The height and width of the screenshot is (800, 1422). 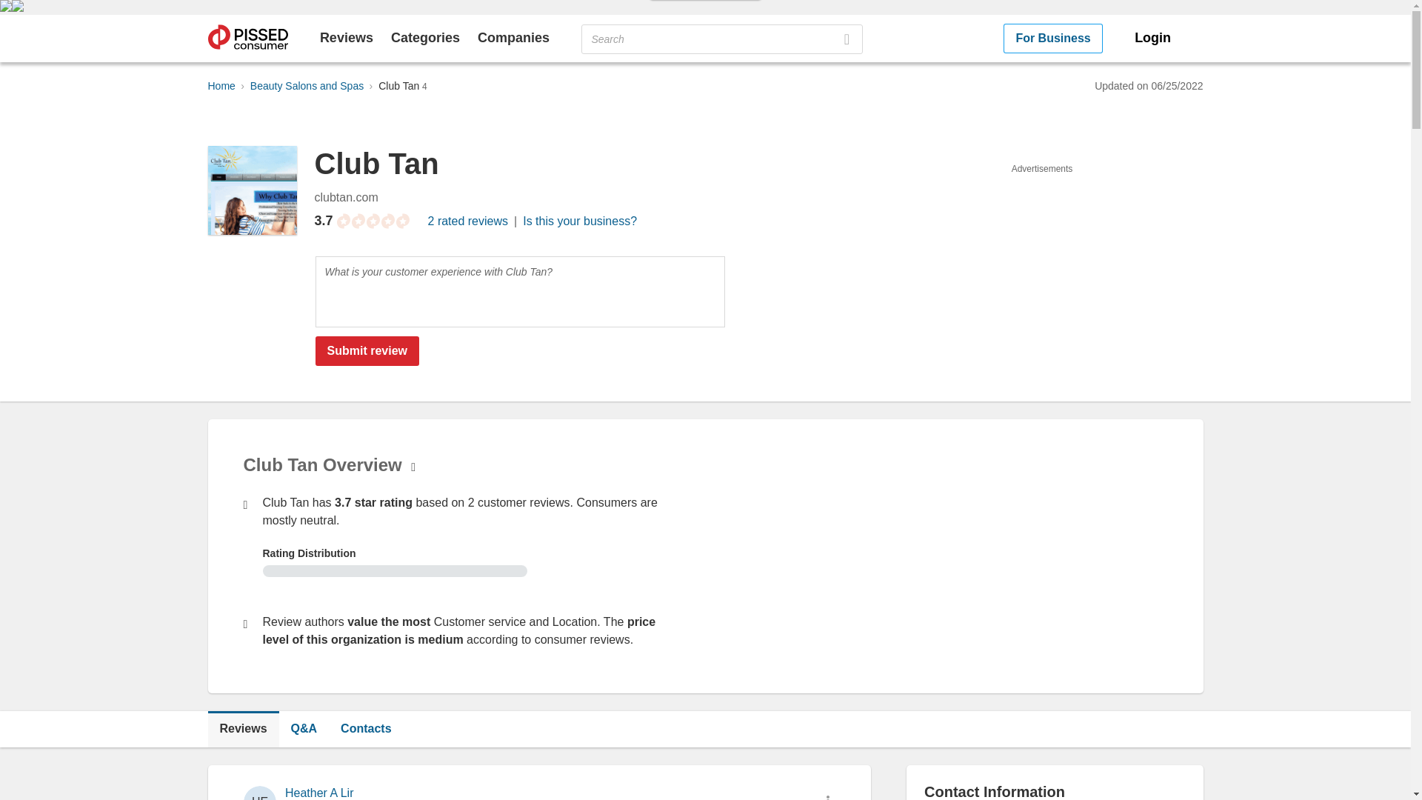 I want to click on Reviews, so click(x=347, y=37).